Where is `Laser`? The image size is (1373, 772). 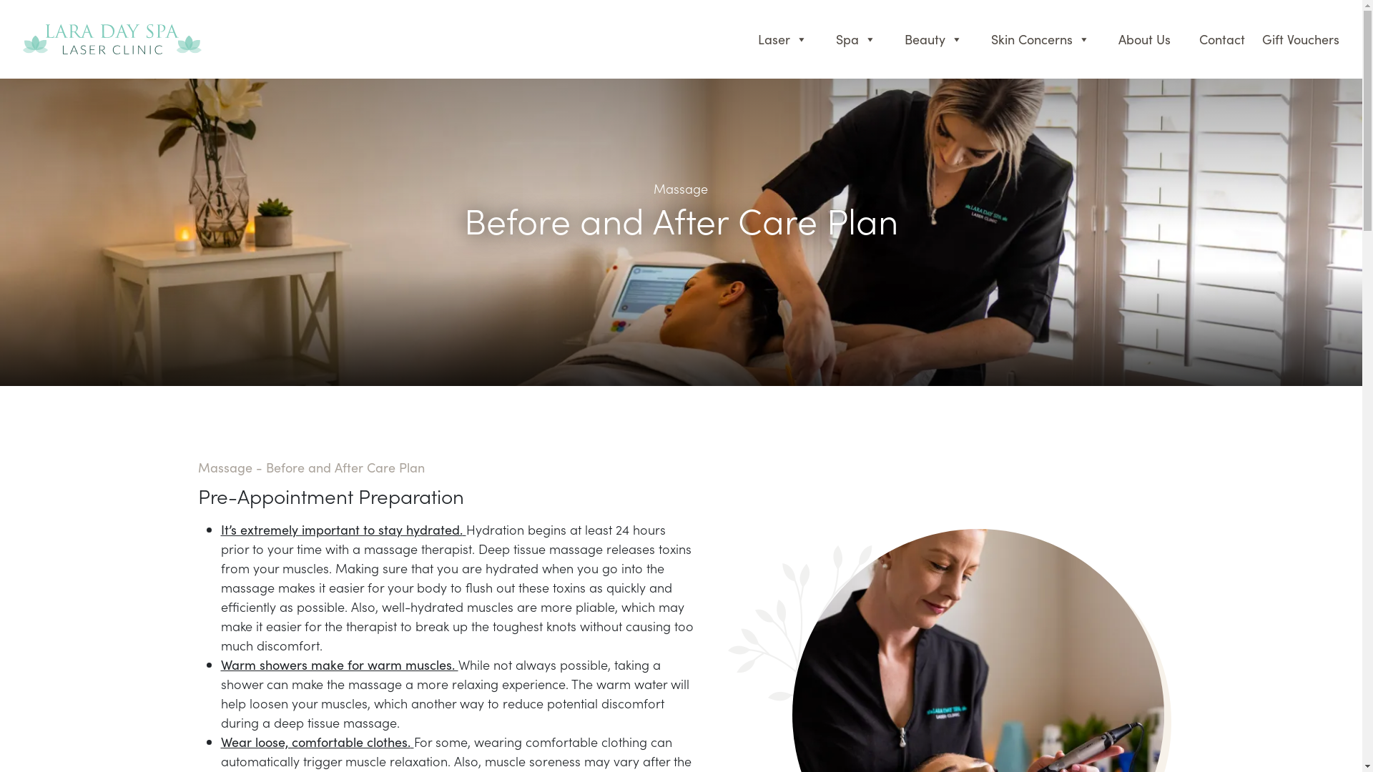
Laser is located at coordinates (782, 39).